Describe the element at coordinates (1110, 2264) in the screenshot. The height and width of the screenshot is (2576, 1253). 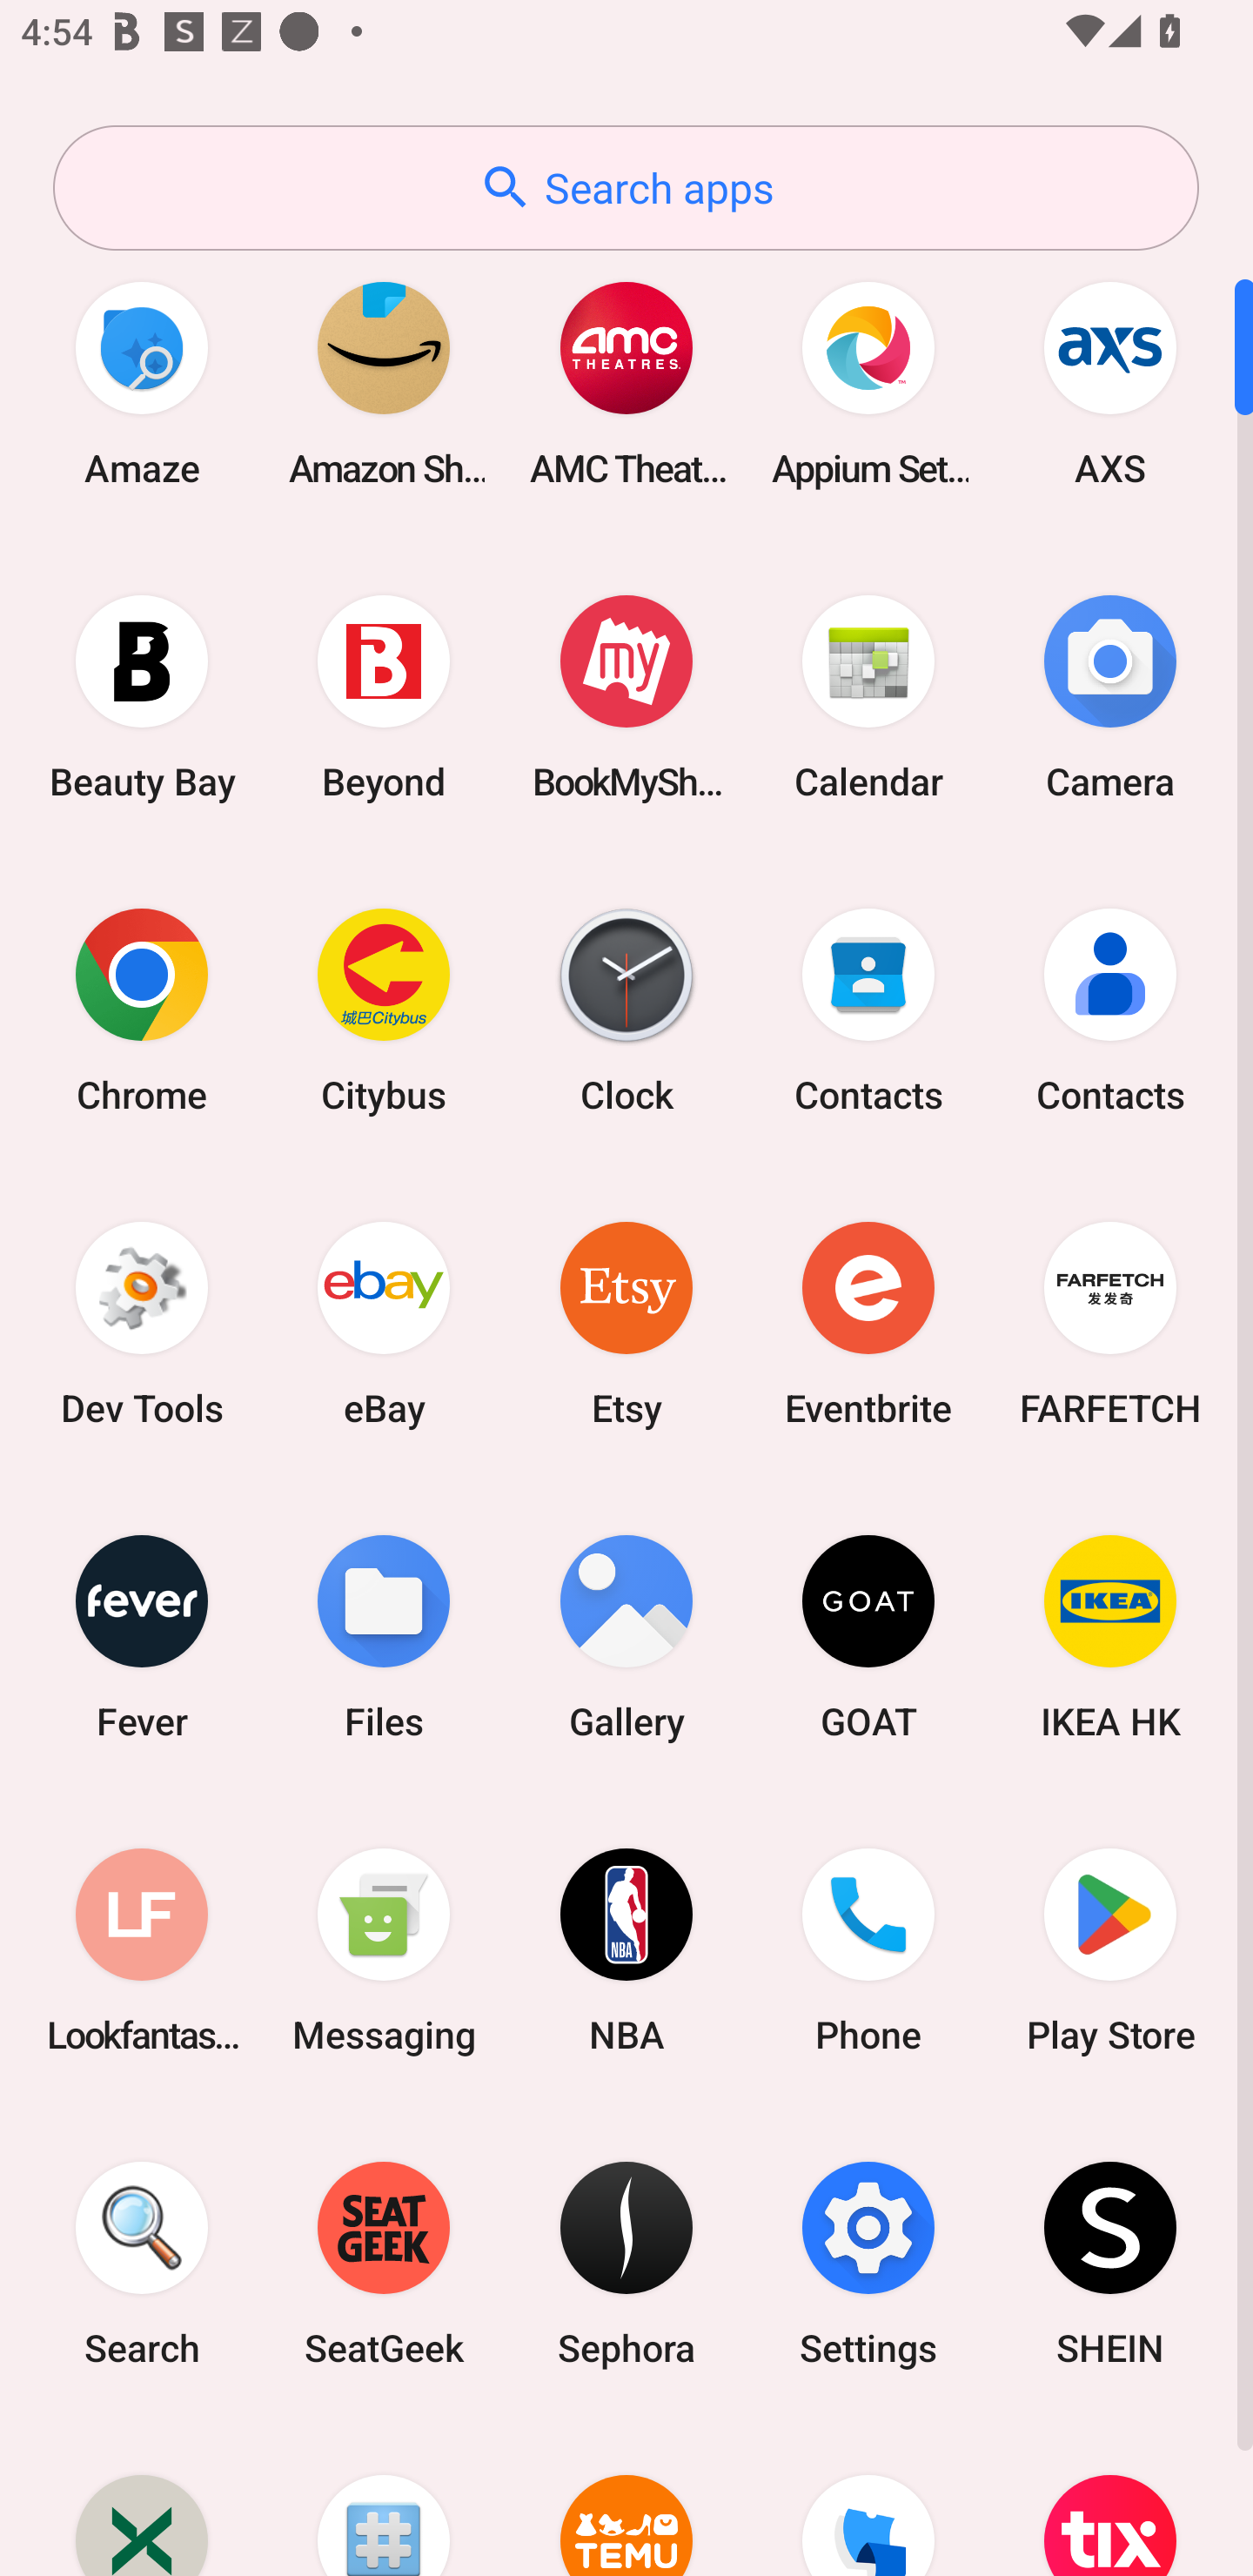
I see `SHEIN` at that location.